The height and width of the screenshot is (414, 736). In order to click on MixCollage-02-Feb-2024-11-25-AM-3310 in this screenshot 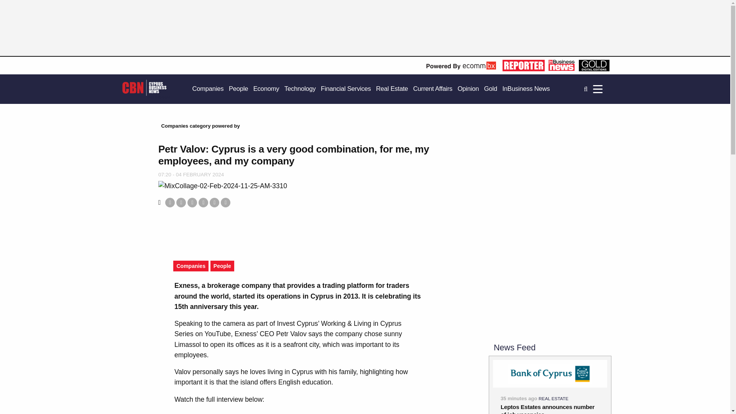, I will do `click(222, 186)`.